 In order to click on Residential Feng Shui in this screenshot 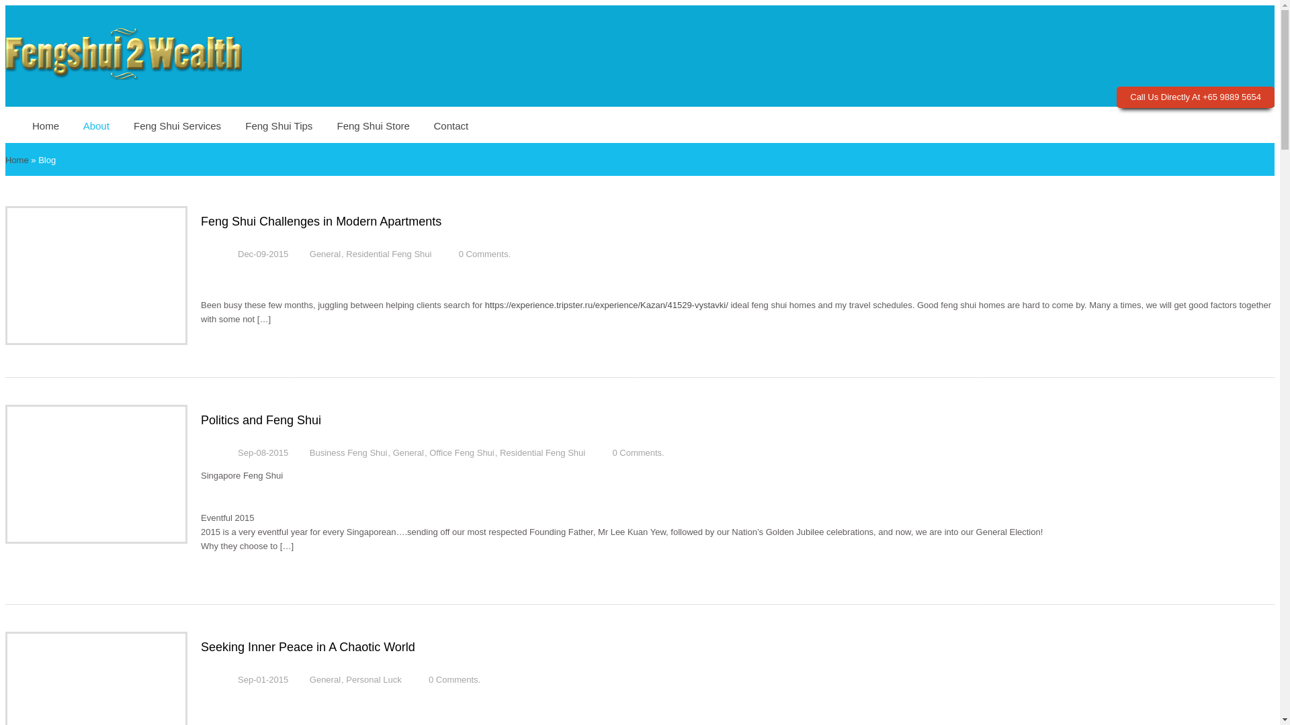, I will do `click(388, 254)`.